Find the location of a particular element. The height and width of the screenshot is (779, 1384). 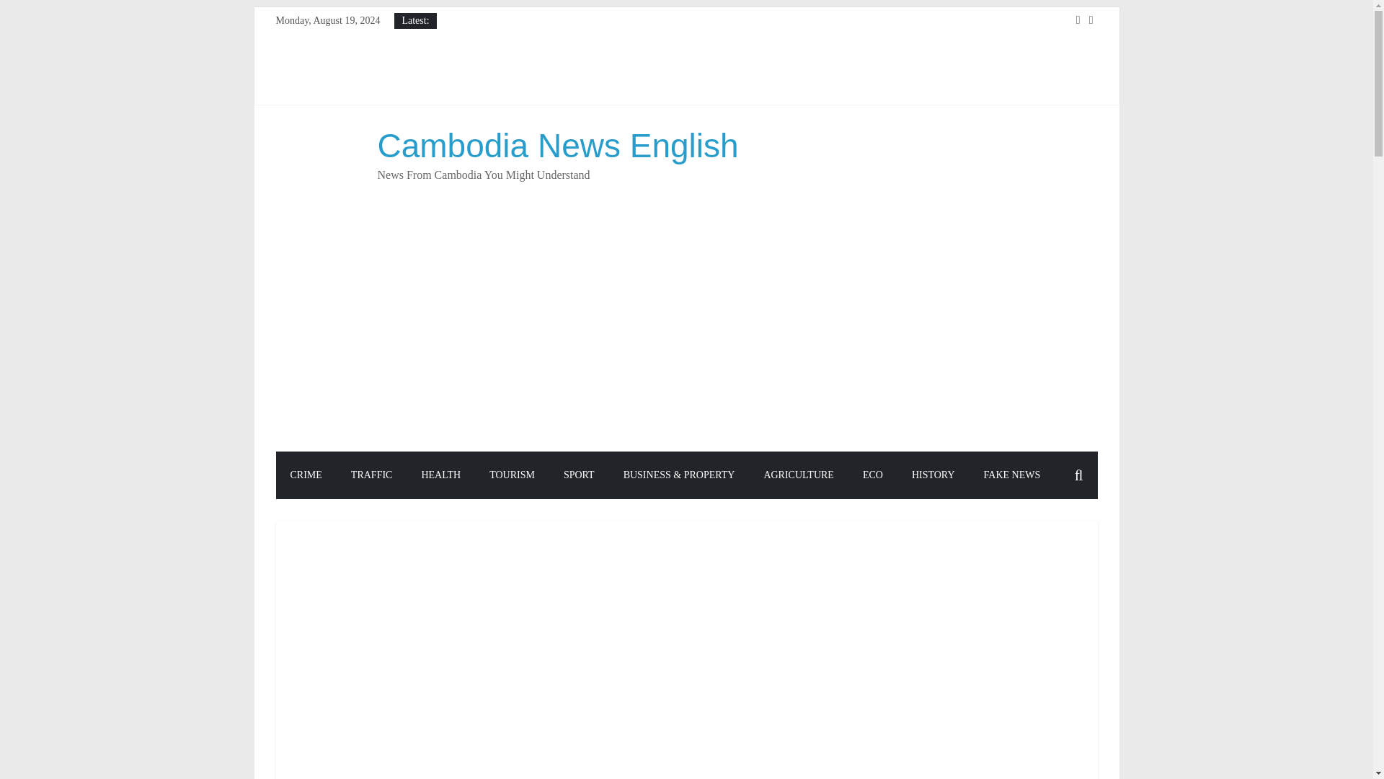

HEALTH is located at coordinates (440, 475).